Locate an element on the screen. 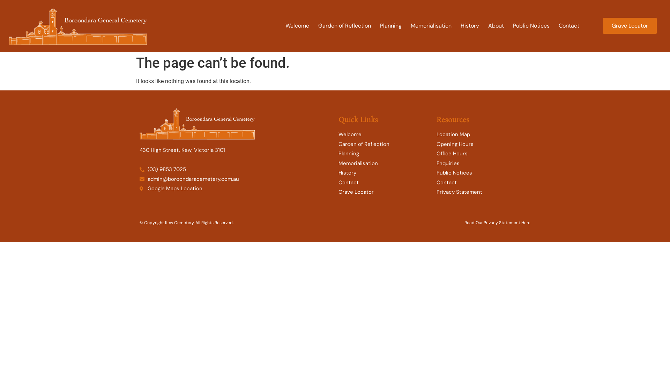 This screenshot has width=670, height=377. (03) 9853 7025 is located at coordinates (236, 170).